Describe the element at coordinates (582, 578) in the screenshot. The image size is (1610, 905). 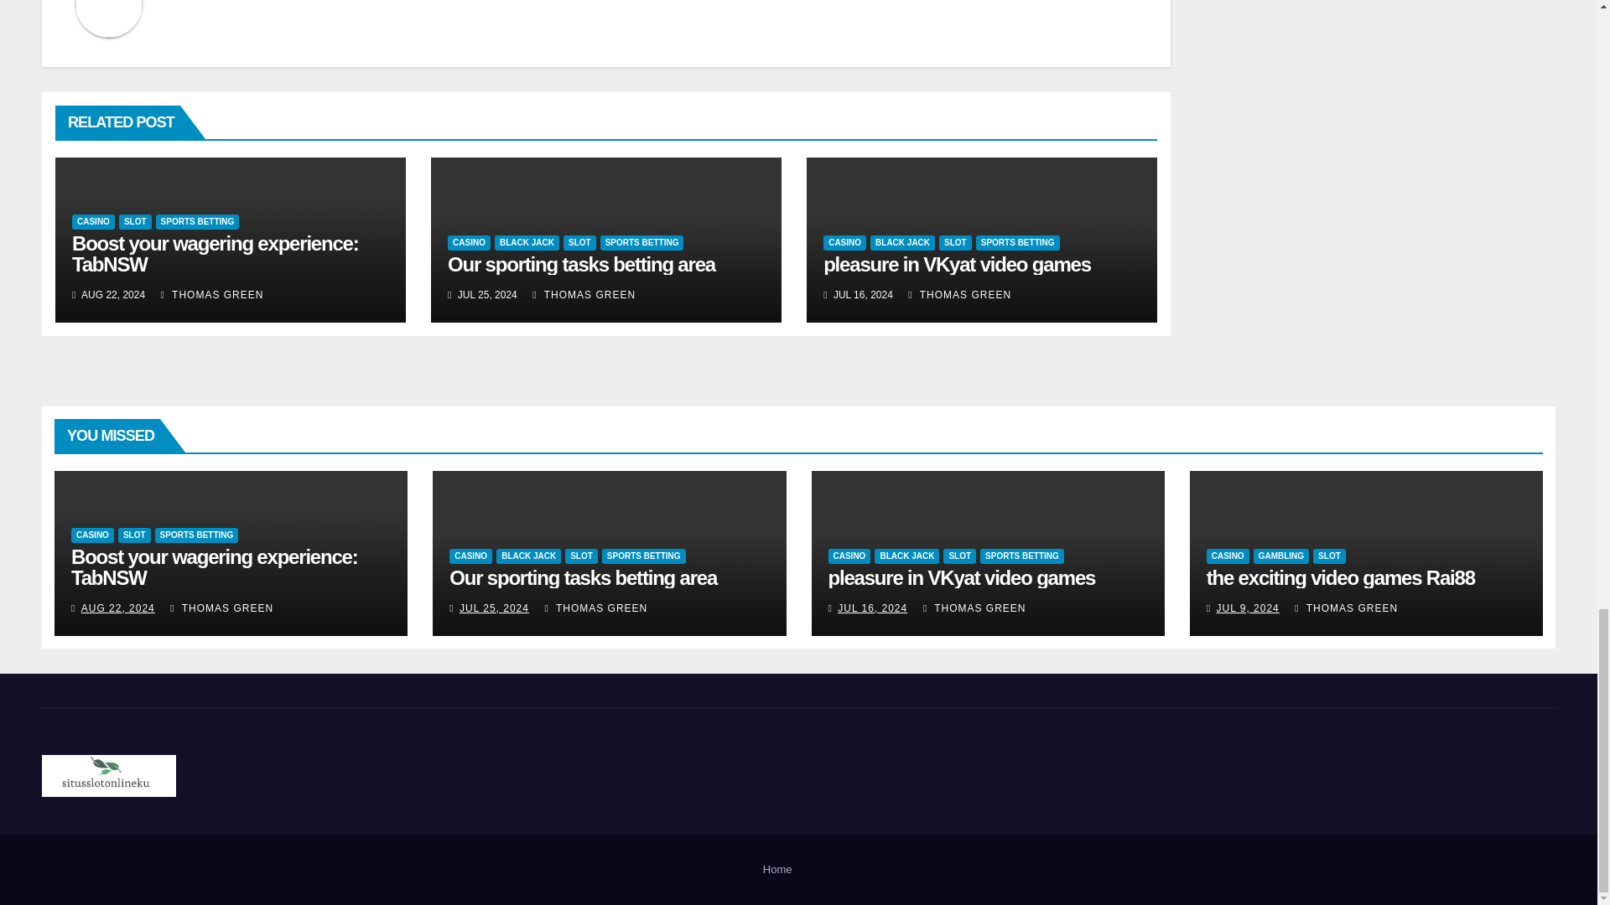
I see `Permalink to: Our sporting tasks betting area` at that location.